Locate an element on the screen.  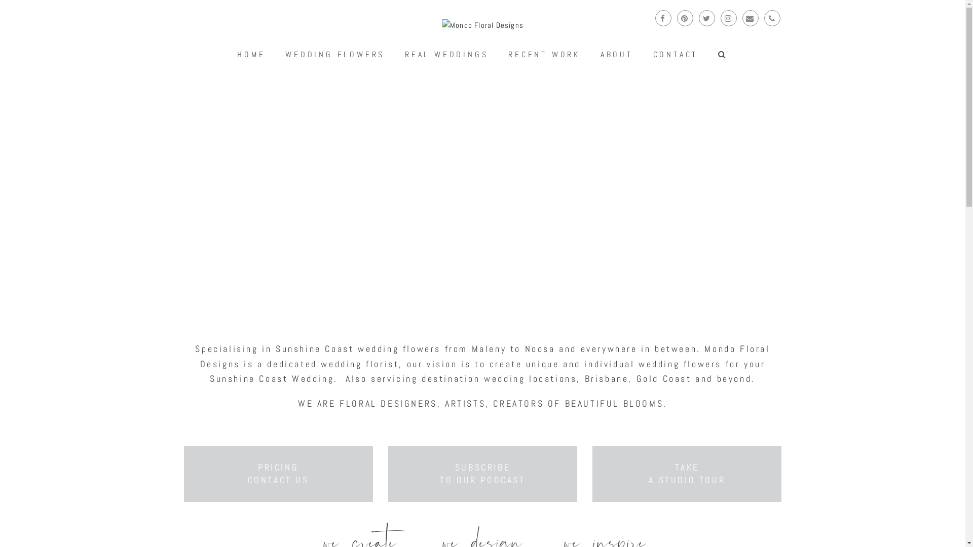
Instagram is located at coordinates (729, 18).